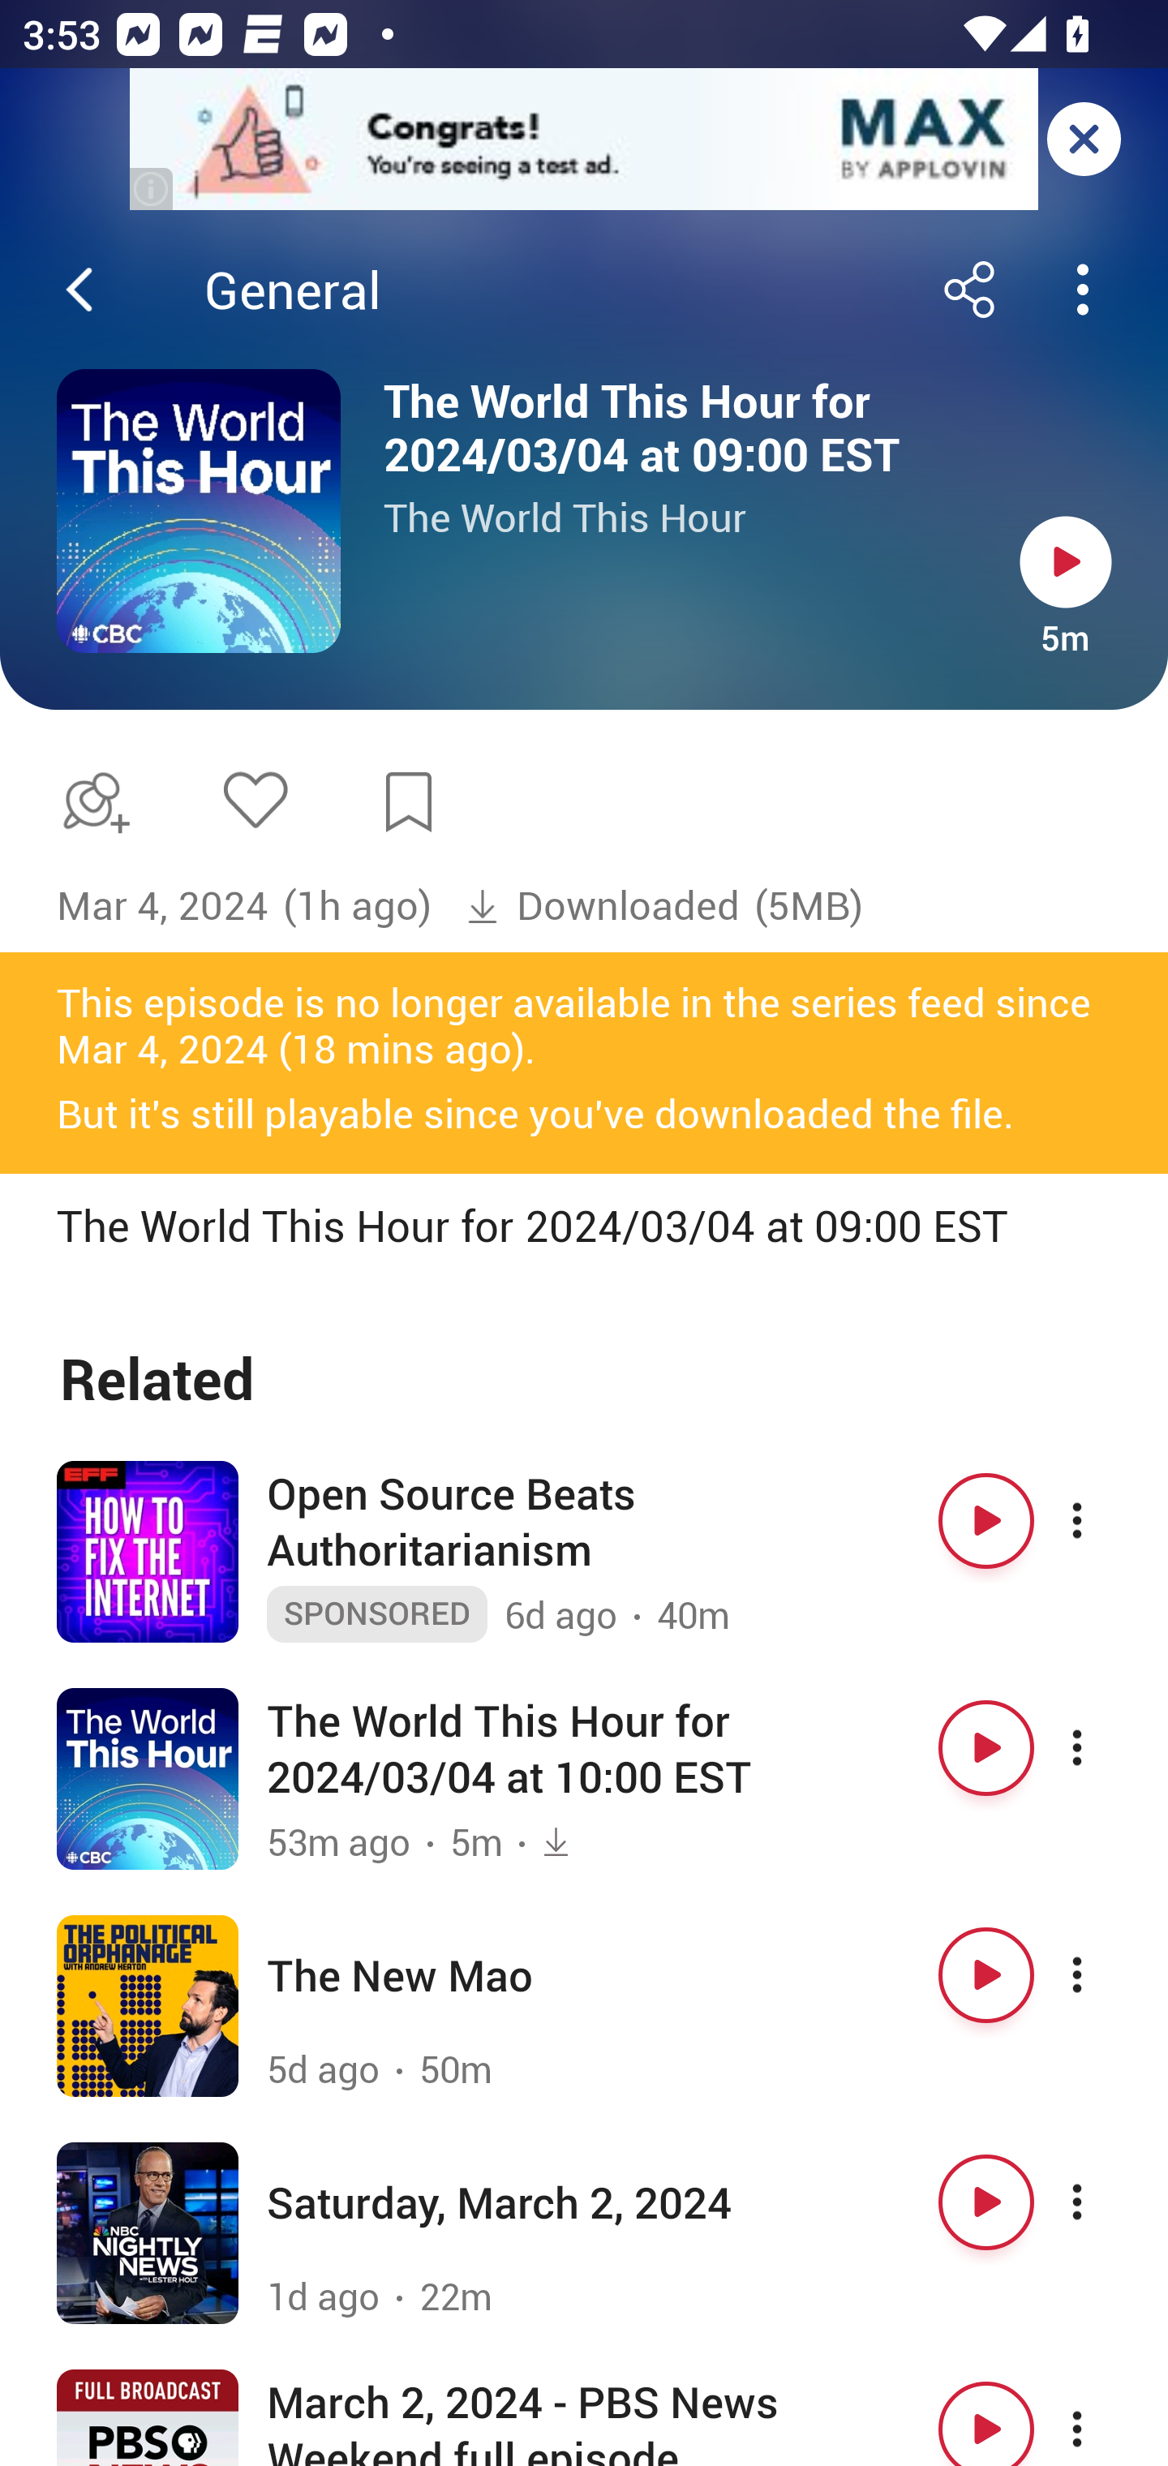 The image size is (1168, 2466). I want to click on Like, so click(255, 798).